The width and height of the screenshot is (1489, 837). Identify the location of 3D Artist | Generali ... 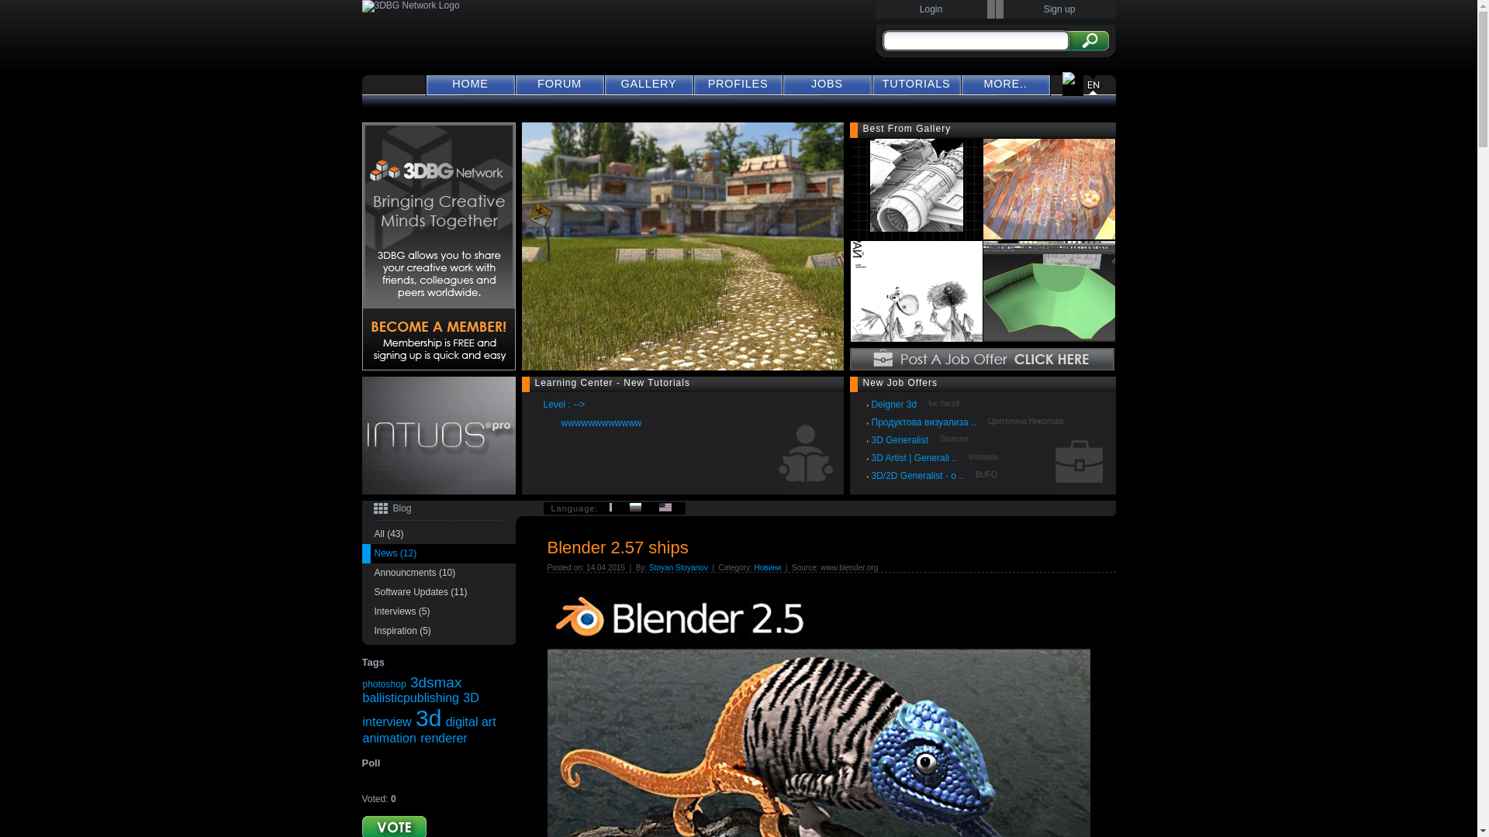
(917, 459).